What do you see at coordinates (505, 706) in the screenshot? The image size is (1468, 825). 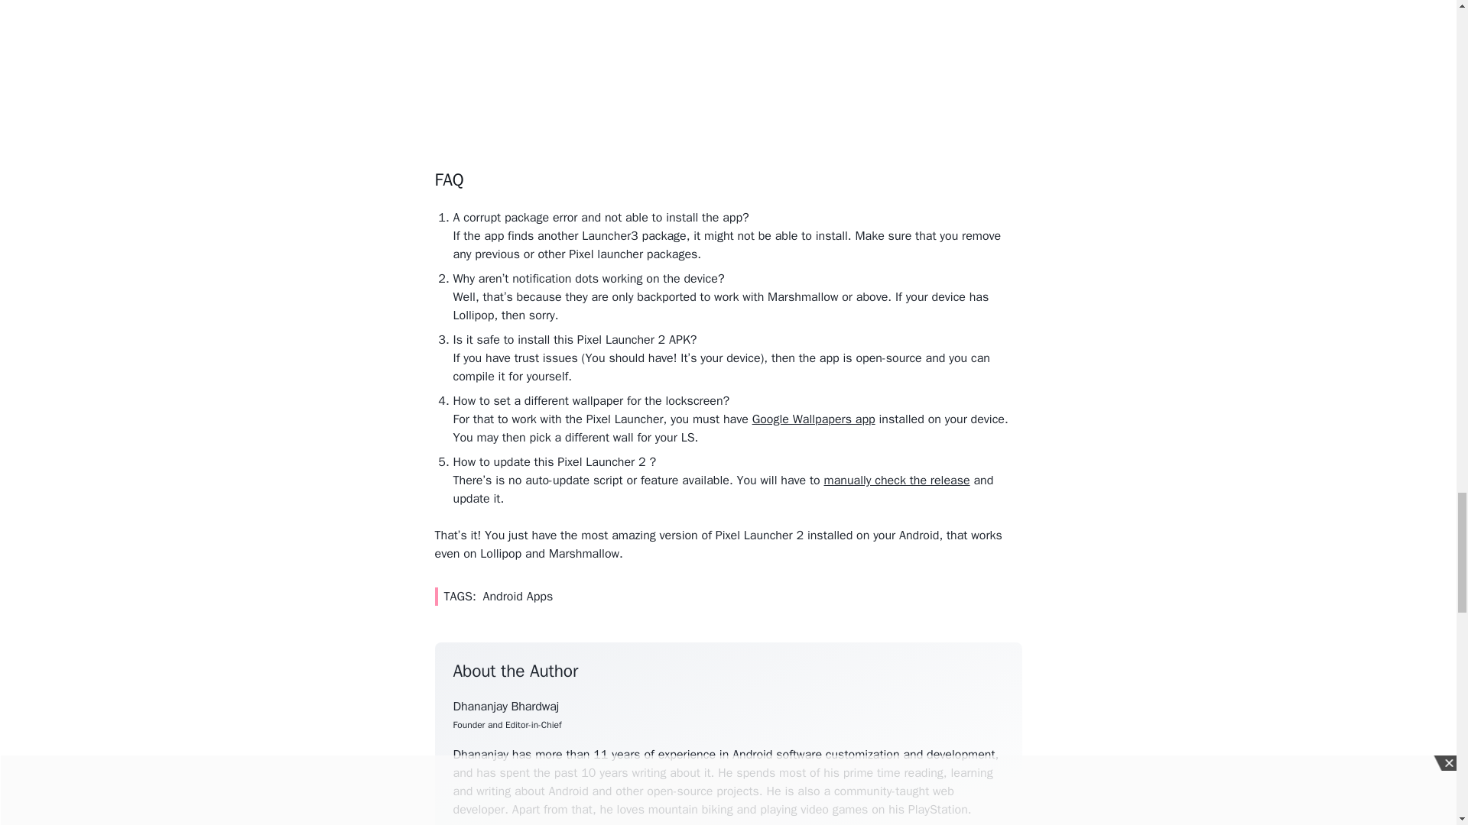 I see `Dhananjay Bhardwaj` at bounding box center [505, 706].